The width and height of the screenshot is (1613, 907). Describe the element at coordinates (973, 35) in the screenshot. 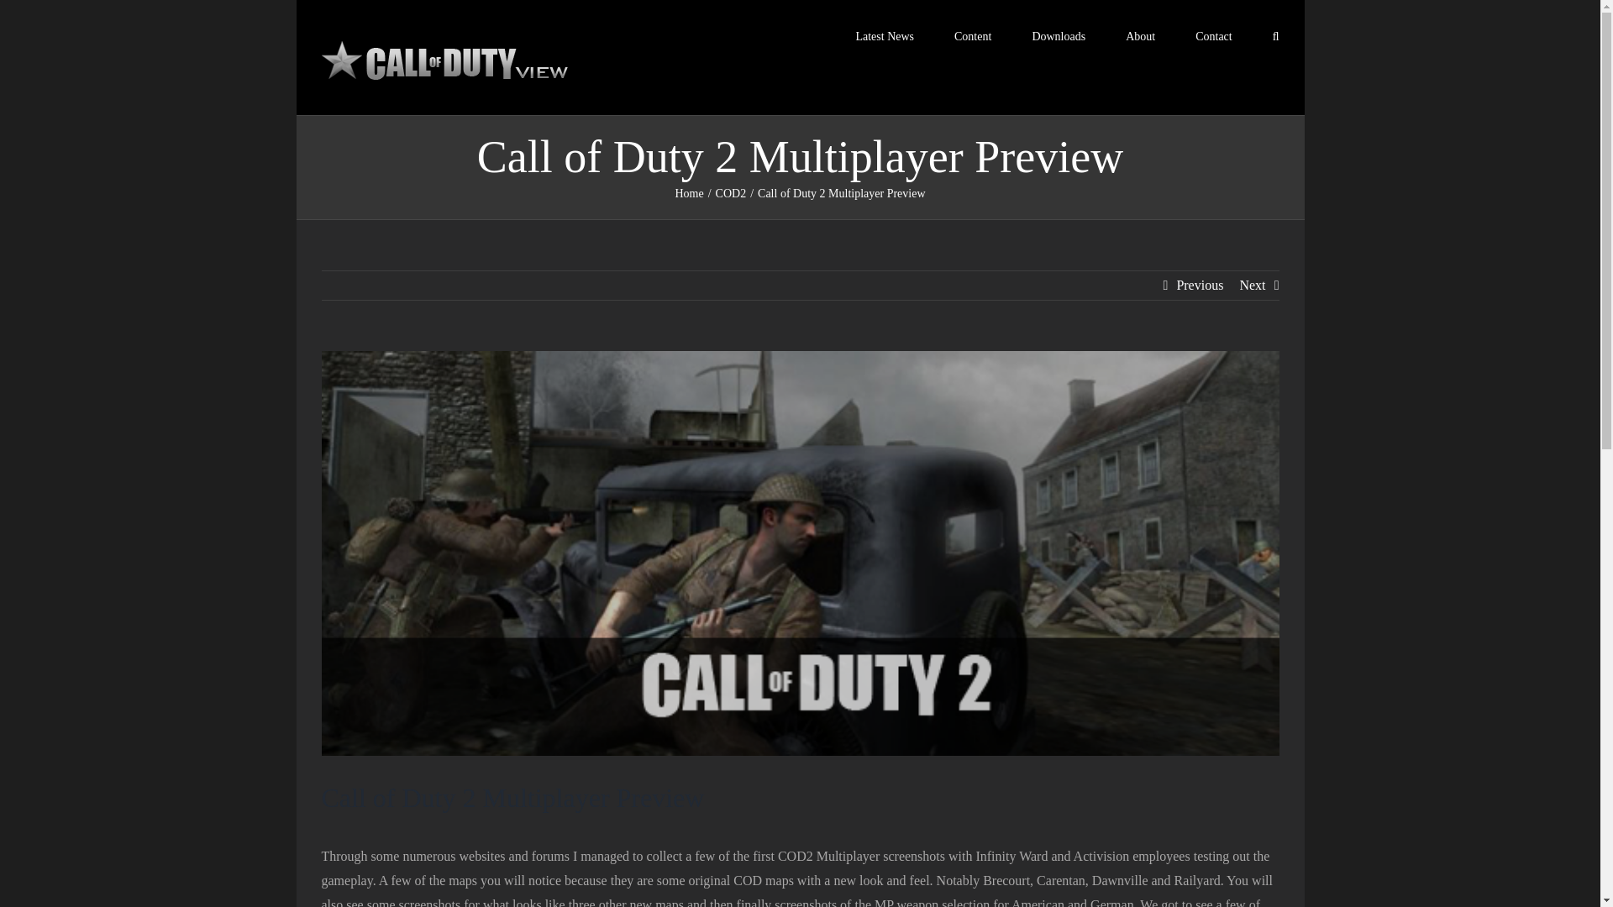

I see `Content` at that location.